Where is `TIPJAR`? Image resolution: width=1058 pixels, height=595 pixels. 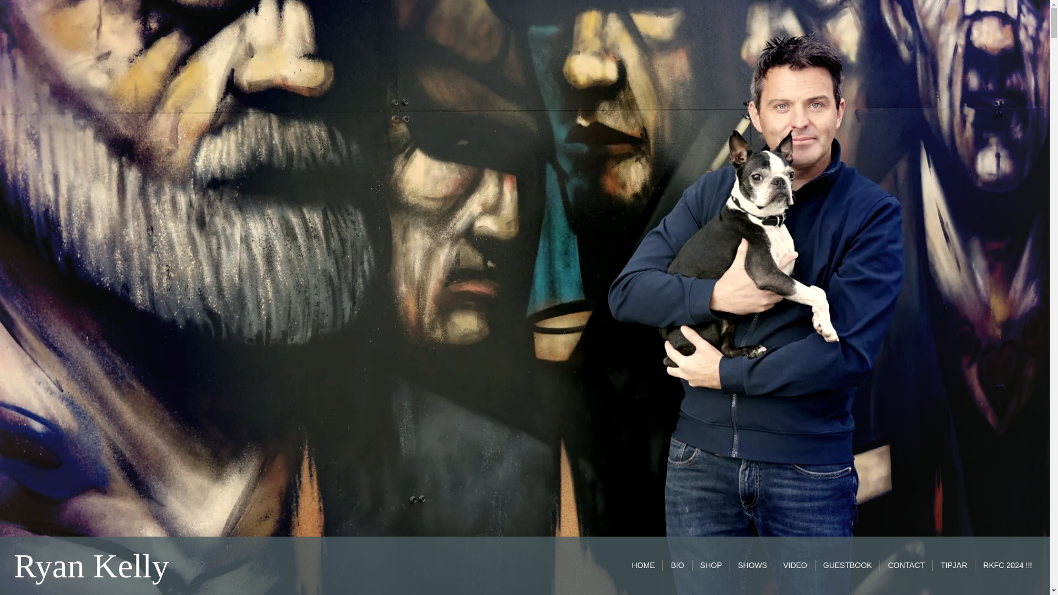
TIPJAR is located at coordinates (953, 565).